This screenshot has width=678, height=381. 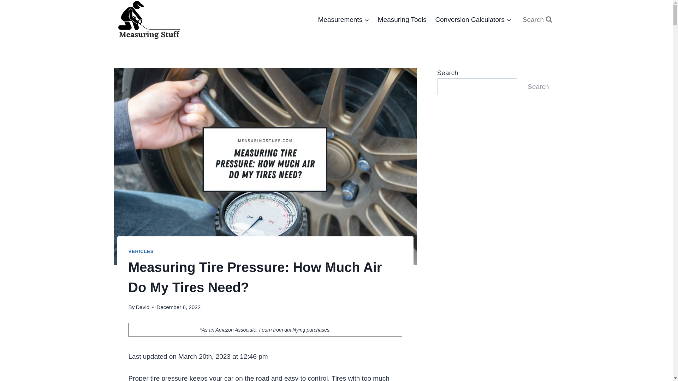 I want to click on David, so click(x=142, y=307).